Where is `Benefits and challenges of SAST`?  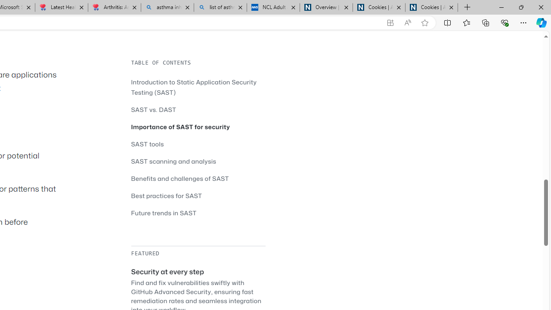 Benefits and challenges of SAST is located at coordinates (180, 178).